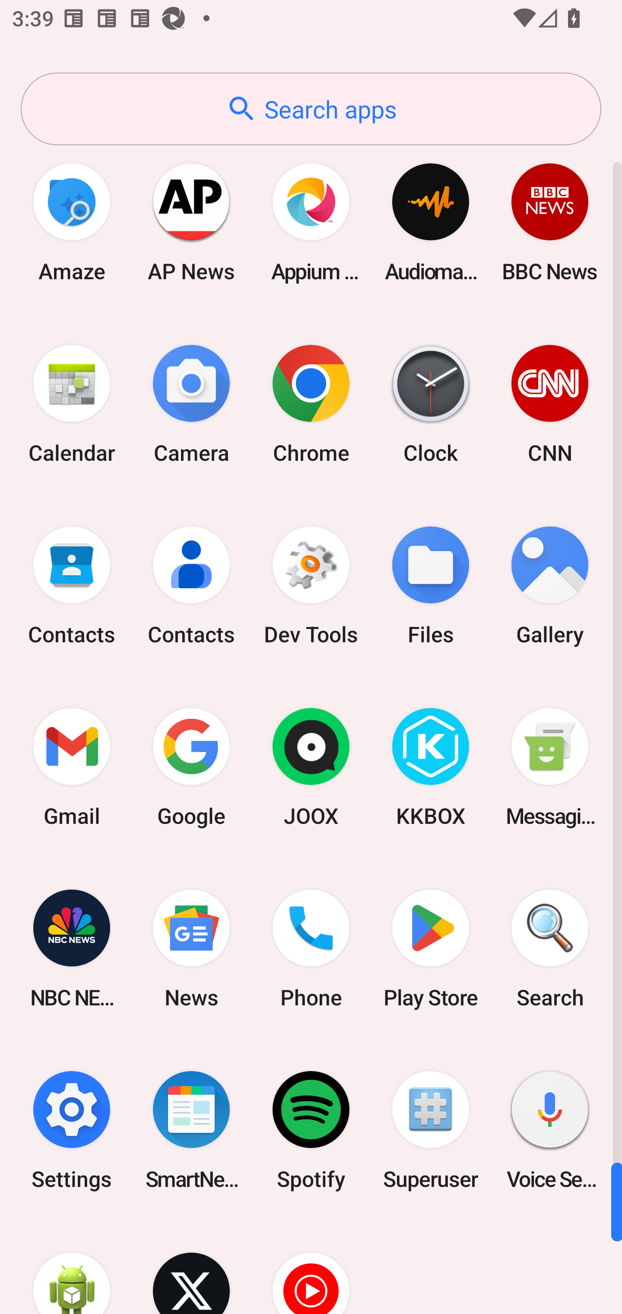 This screenshot has height=1314, width=622. What do you see at coordinates (191, 586) in the screenshot?
I see `Contacts` at bounding box center [191, 586].